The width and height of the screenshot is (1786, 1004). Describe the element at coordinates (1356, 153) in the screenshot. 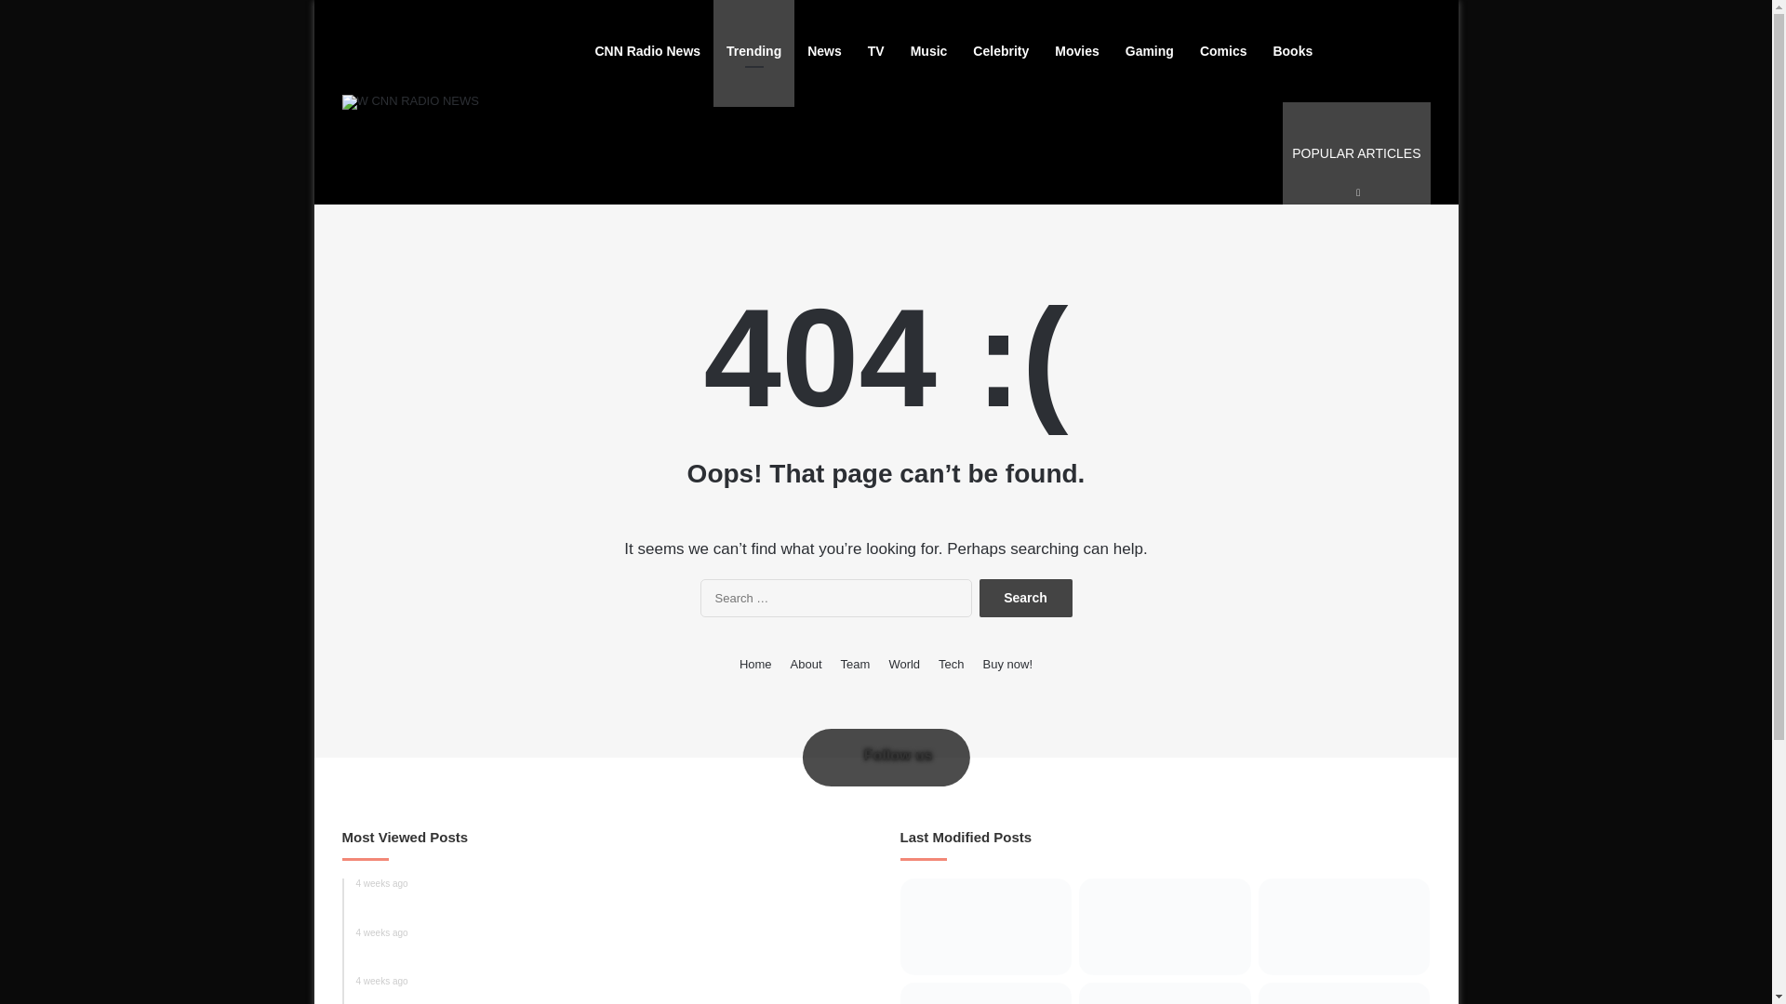

I see `World` at that location.